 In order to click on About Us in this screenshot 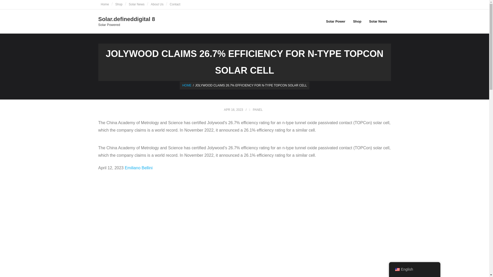, I will do `click(233, 110)`.